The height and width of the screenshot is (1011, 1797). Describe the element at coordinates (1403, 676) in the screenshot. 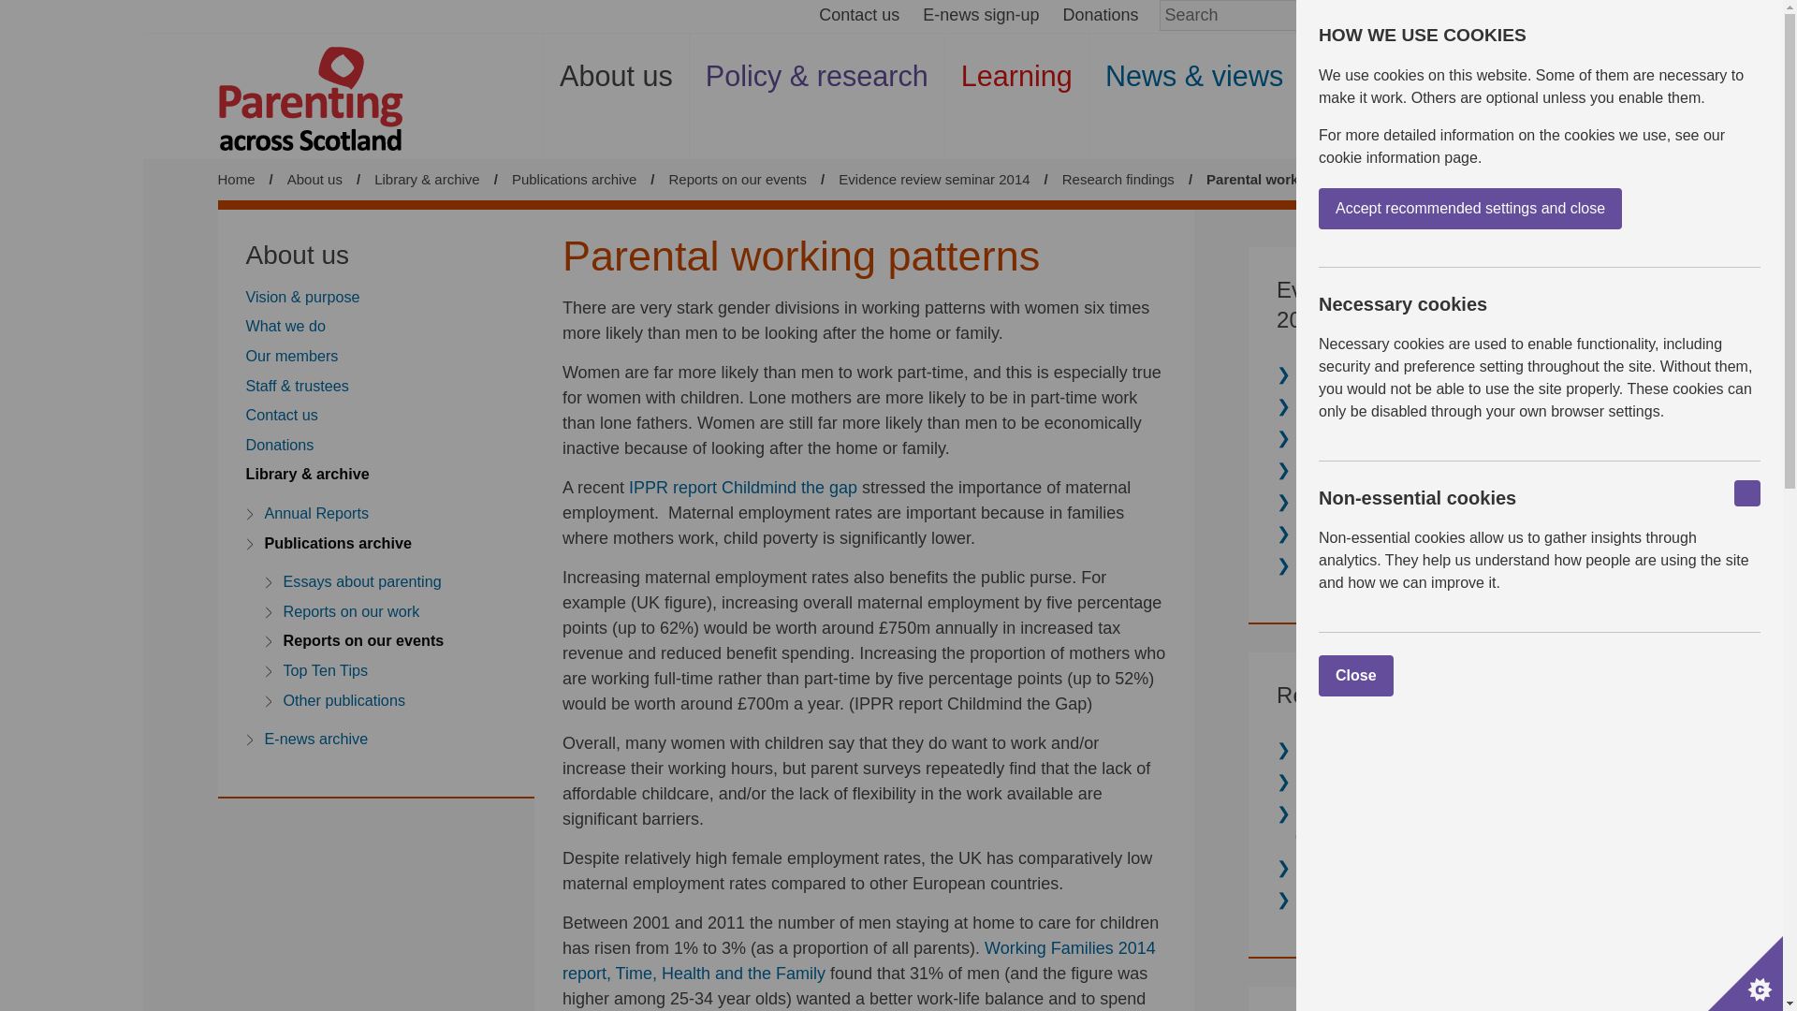

I see `Close` at that location.